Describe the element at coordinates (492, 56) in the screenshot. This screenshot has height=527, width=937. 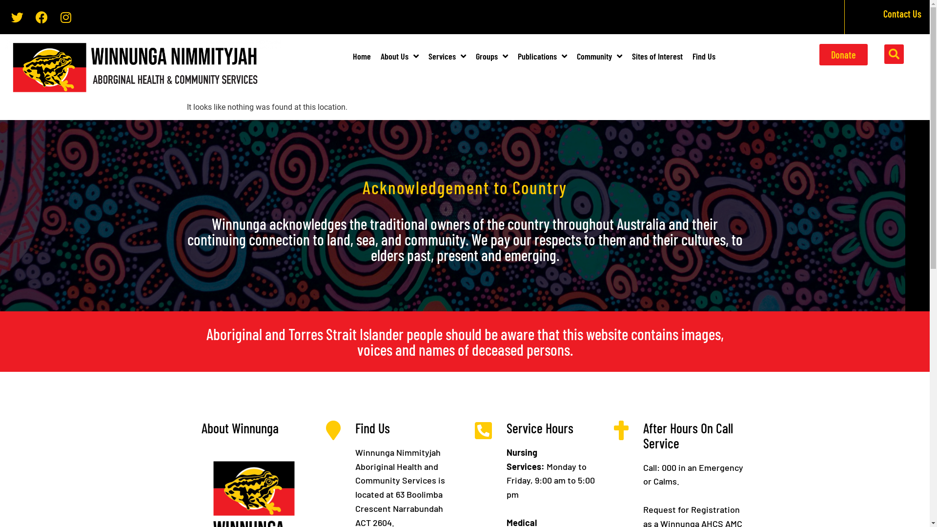
I see `Groups` at that location.